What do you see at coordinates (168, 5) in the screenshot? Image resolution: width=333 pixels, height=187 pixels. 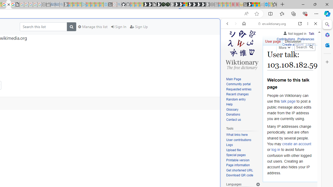 I see `Future Focus Report 2024` at bounding box center [168, 5].